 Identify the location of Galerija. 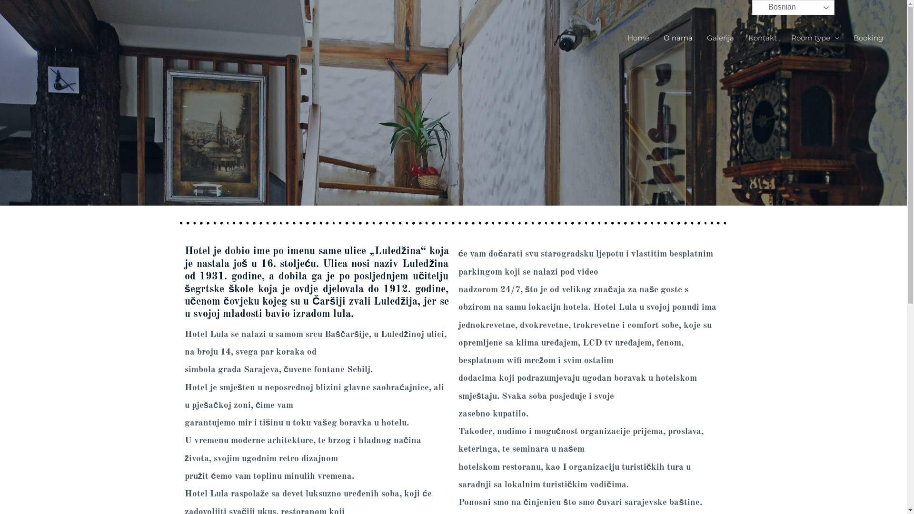
(721, 38).